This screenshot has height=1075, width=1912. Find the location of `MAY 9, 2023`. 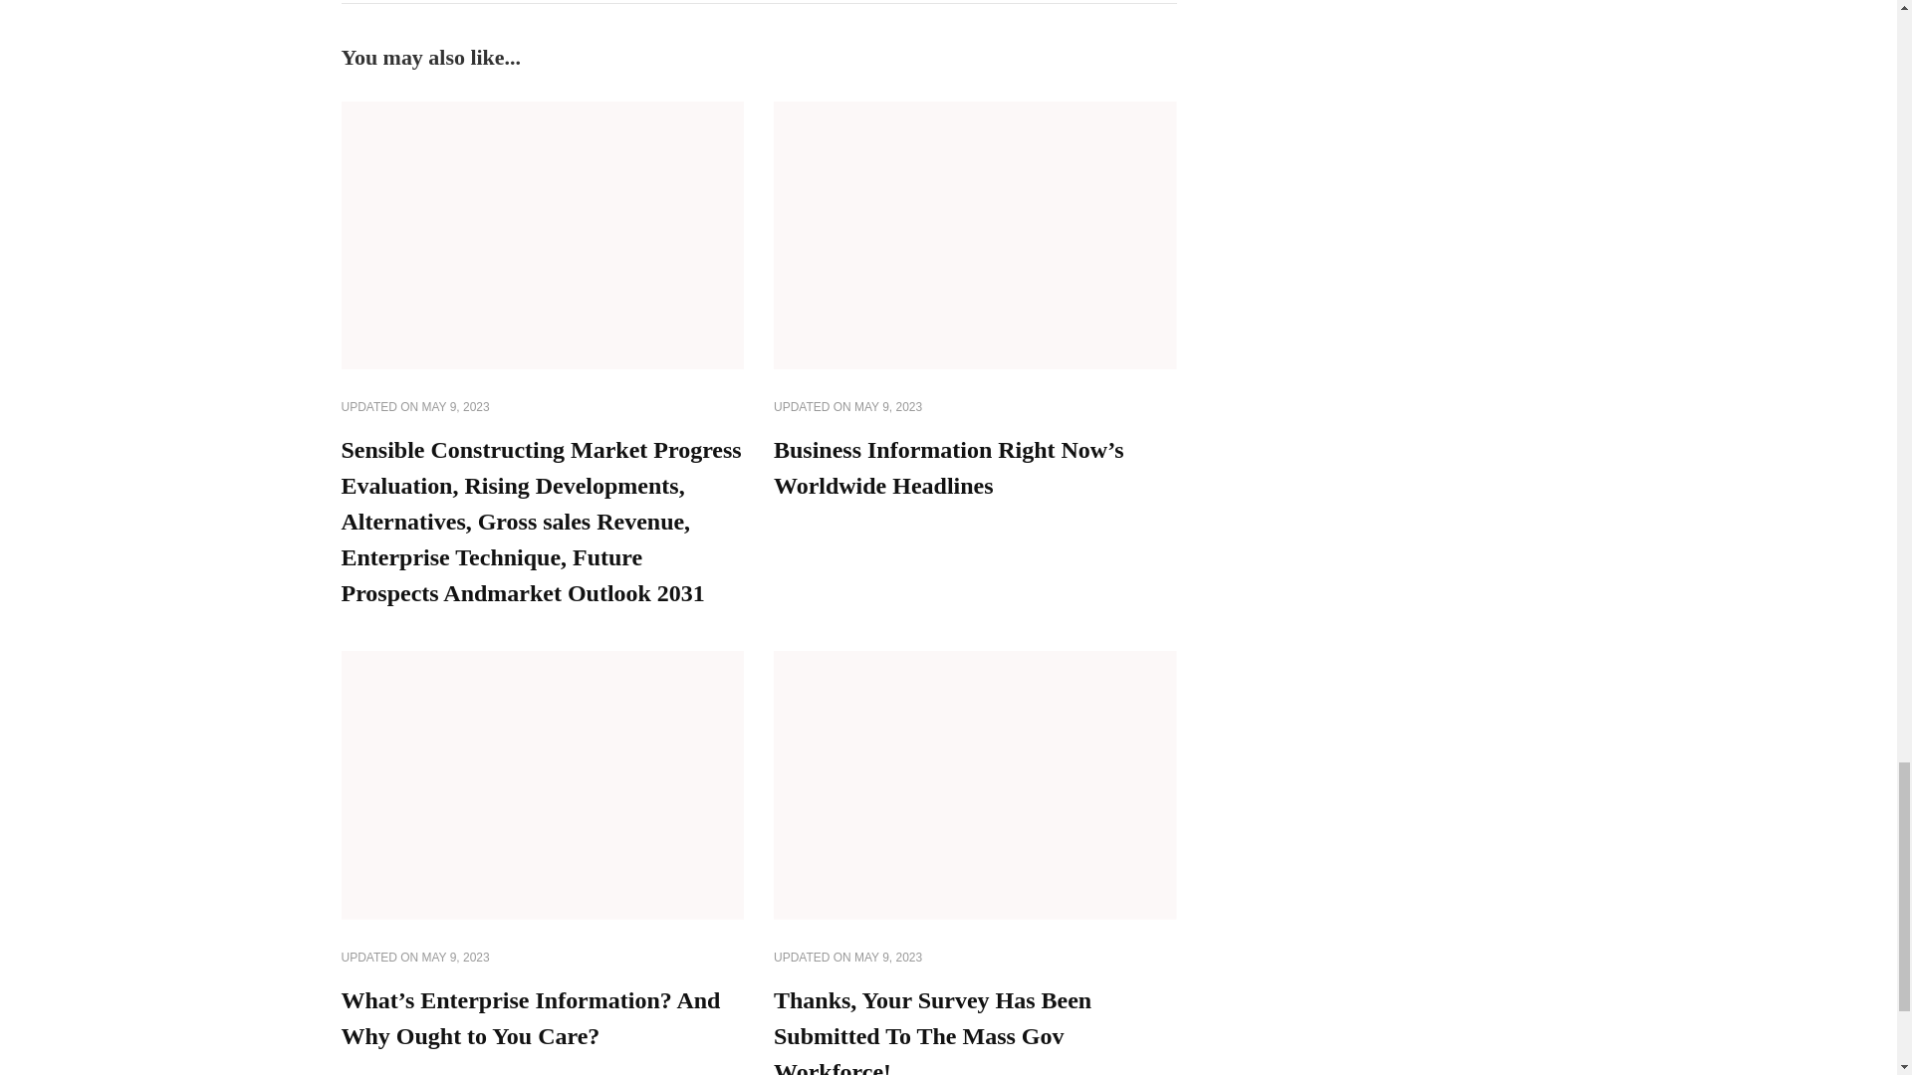

MAY 9, 2023 is located at coordinates (456, 958).